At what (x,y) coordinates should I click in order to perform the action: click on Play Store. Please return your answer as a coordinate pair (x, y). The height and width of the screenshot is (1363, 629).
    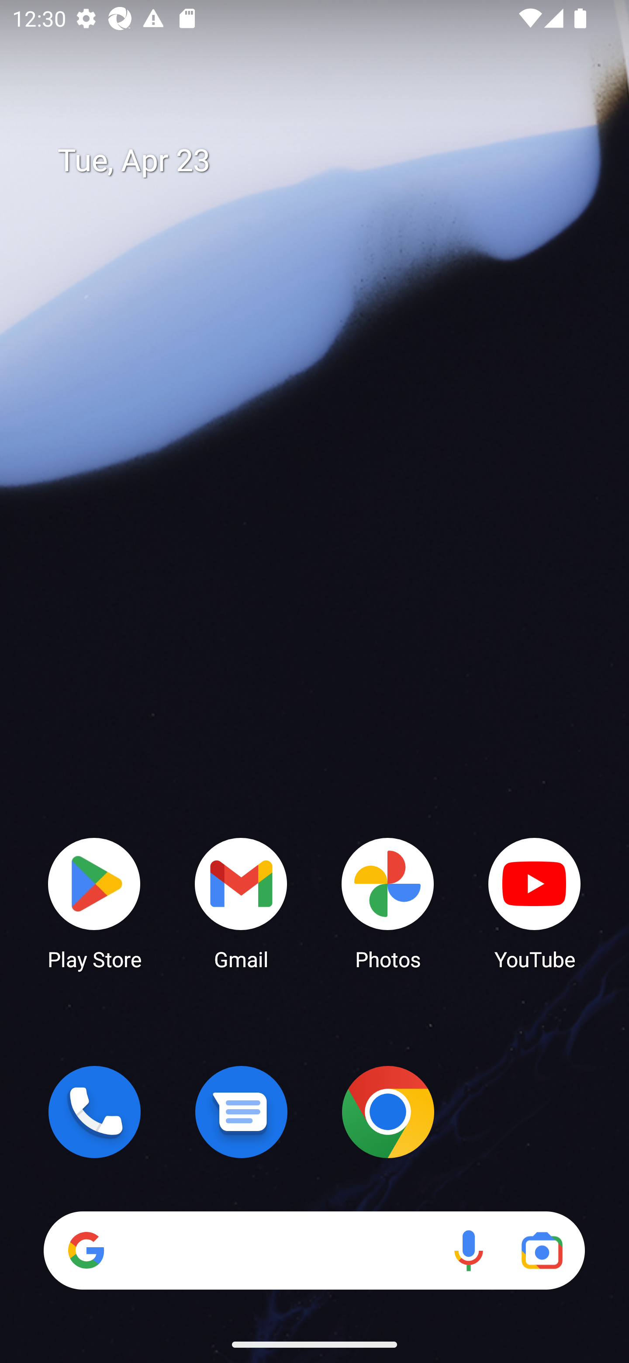
    Looking at the image, I should click on (94, 903).